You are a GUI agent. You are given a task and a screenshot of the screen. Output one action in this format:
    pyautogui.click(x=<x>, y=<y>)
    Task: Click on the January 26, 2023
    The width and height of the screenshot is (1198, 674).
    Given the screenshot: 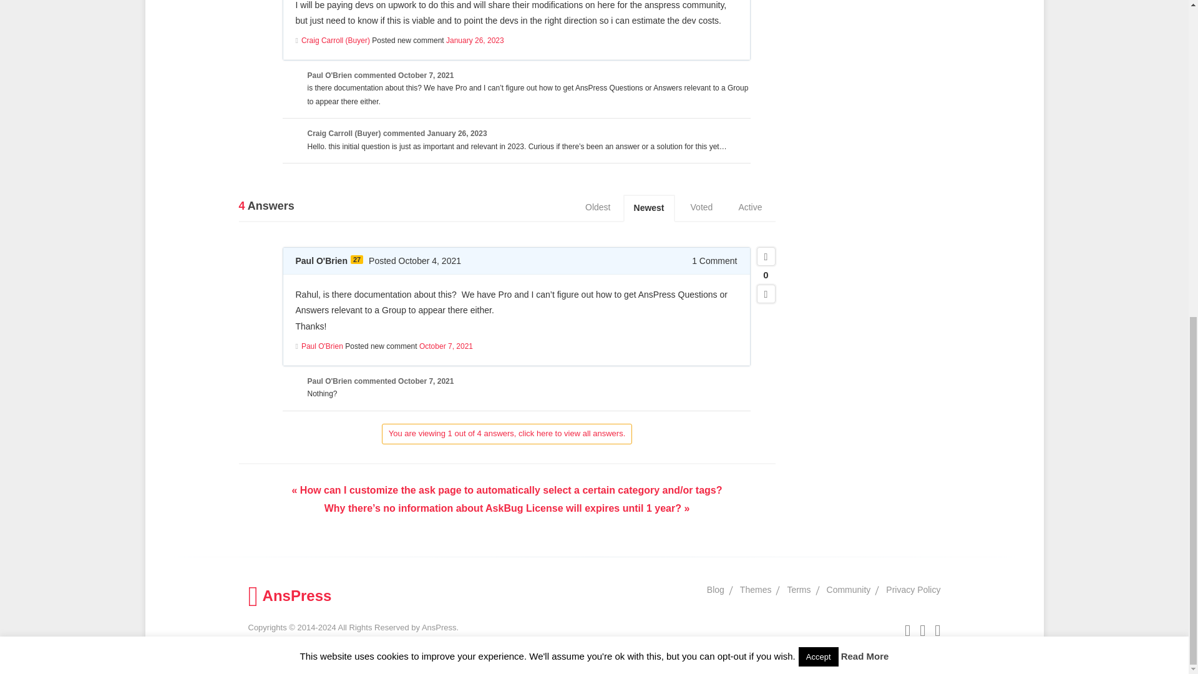 What is the action you would take?
    pyautogui.click(x=475, y=41)
    